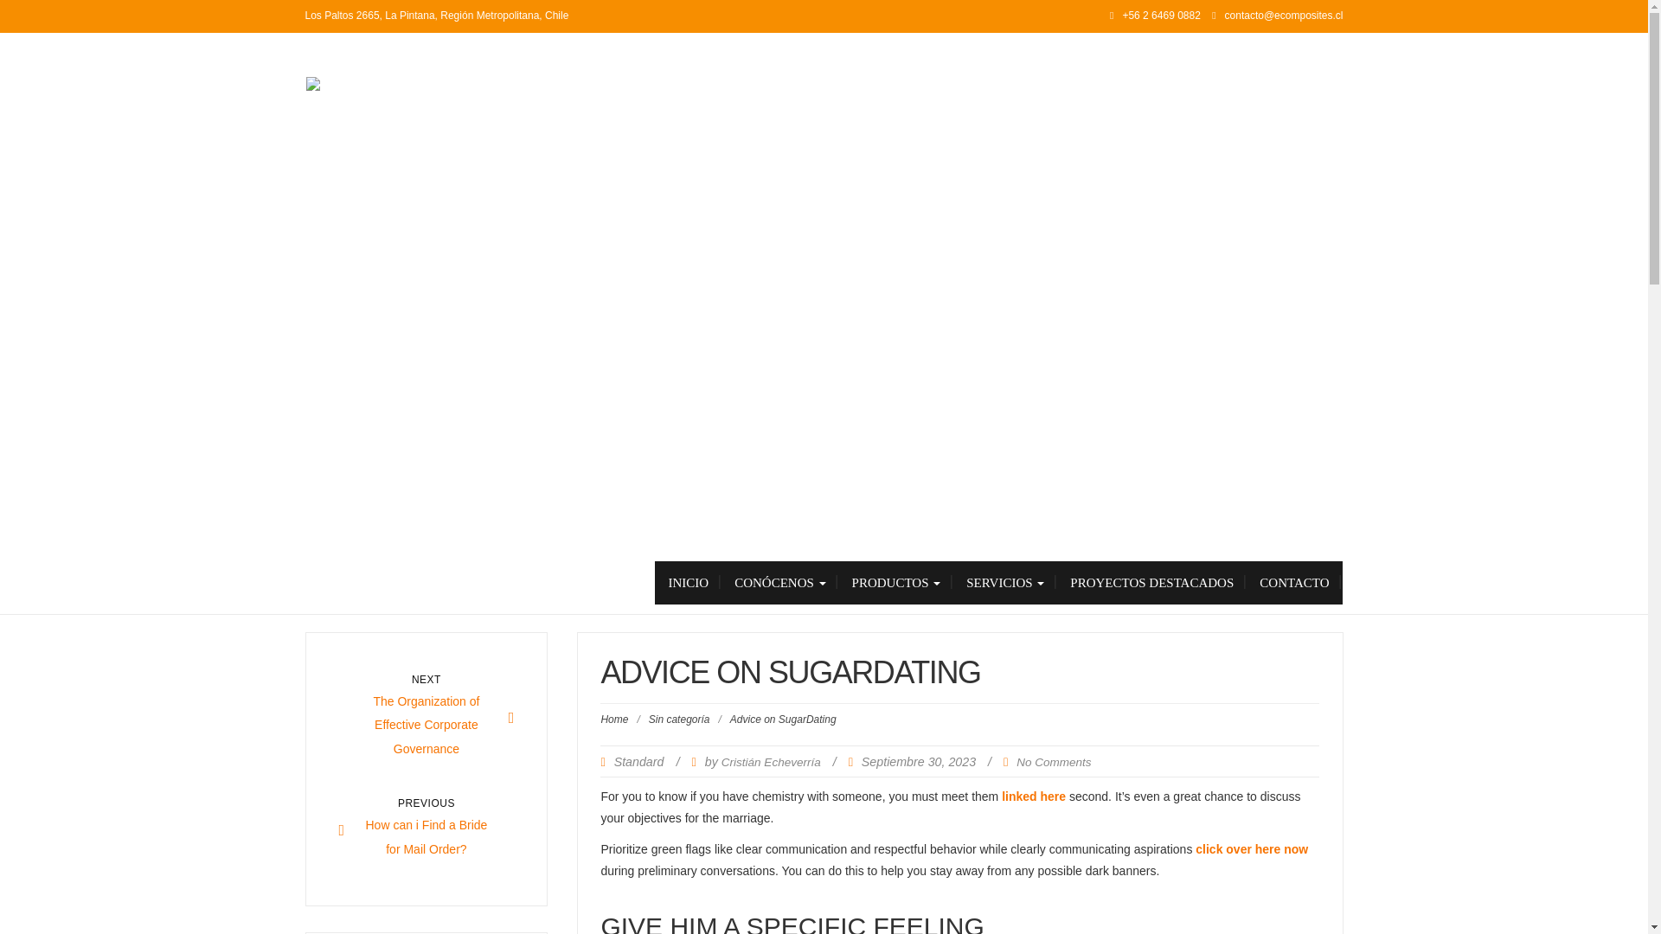 The height and width of the screenshot is (934, 1661). I want to click on Home, so click(613, 720).